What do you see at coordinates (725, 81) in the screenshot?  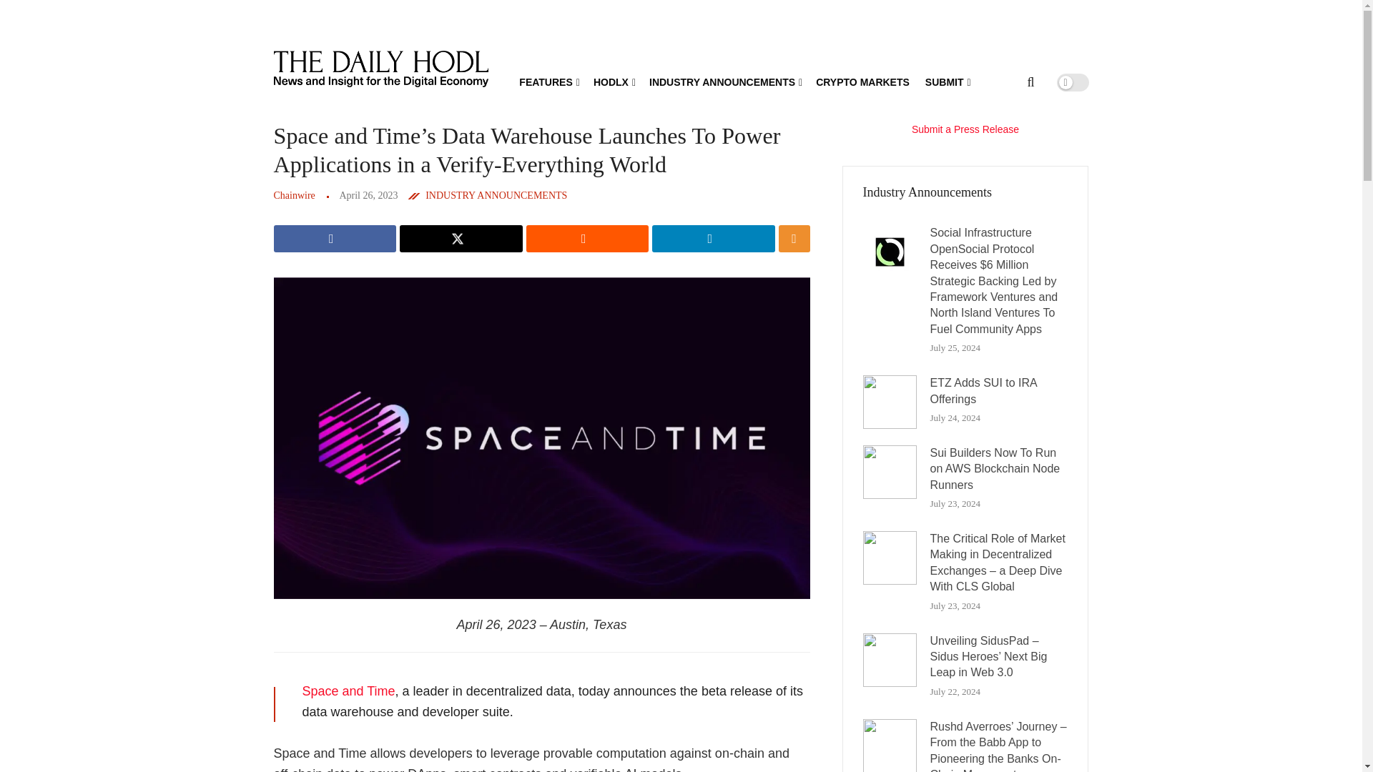 I see `INDUSTRY ANNOUNCEMENTS` at bounding box center [725, 81].